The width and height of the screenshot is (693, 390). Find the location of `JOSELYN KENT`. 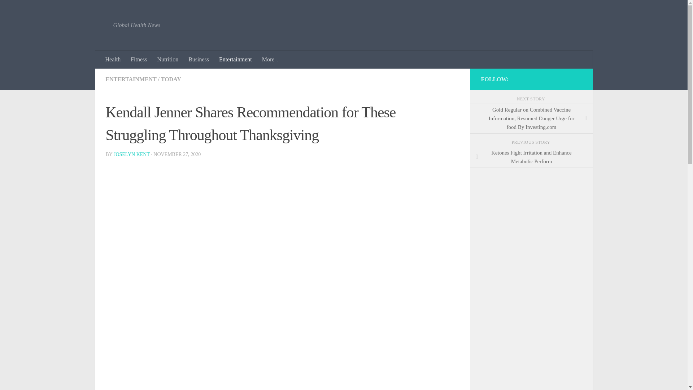

JOSELYN KENT is located at coordinates (131, 155).